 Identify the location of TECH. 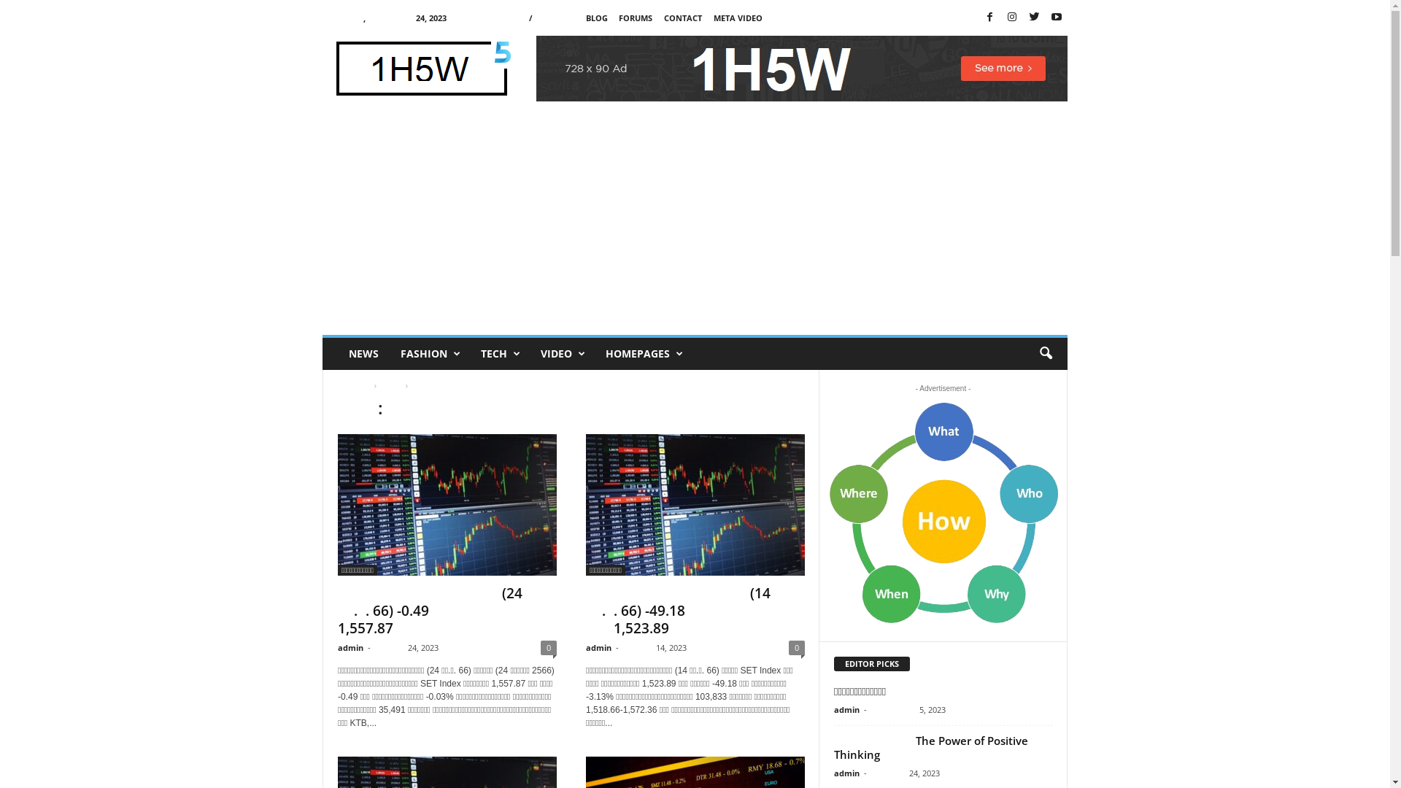
(500, 354).